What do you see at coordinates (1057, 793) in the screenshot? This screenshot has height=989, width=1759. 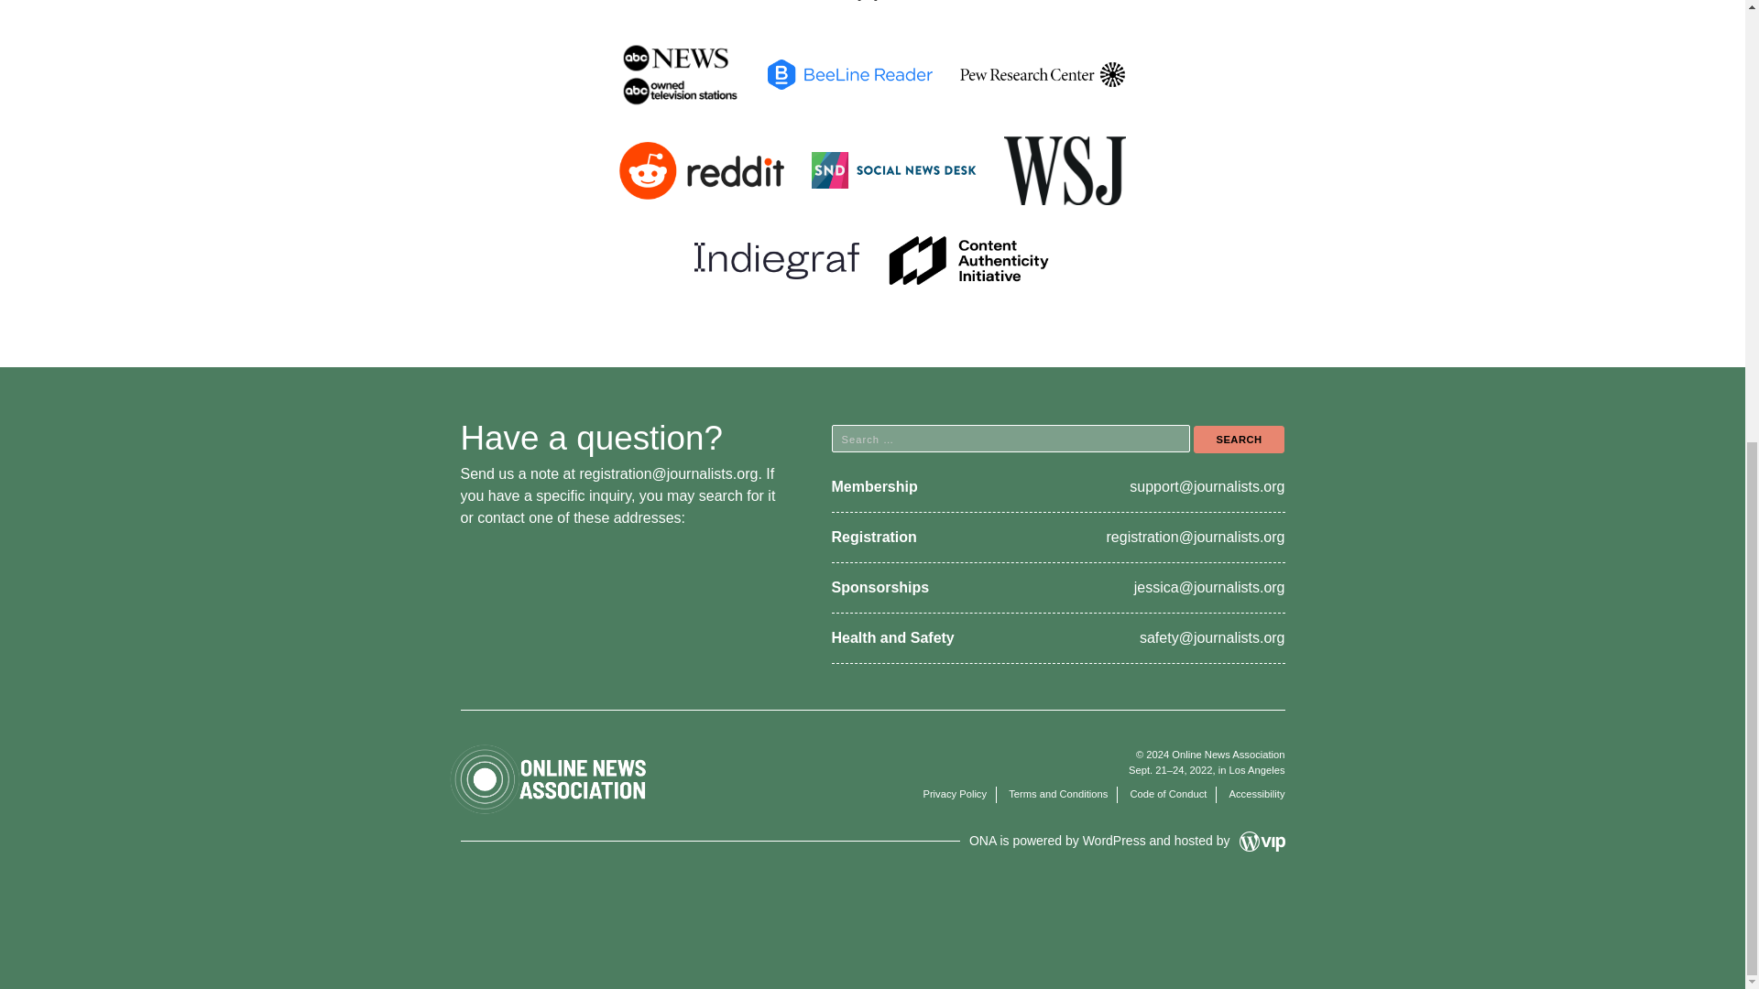 I see `Terms and Conditions` at bounding box center [1057, 793].